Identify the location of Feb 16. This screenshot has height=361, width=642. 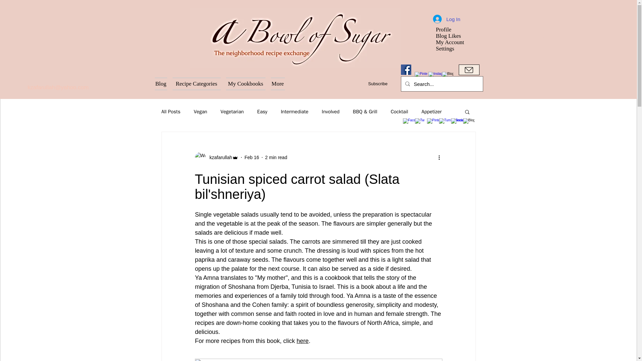
(252, 157).